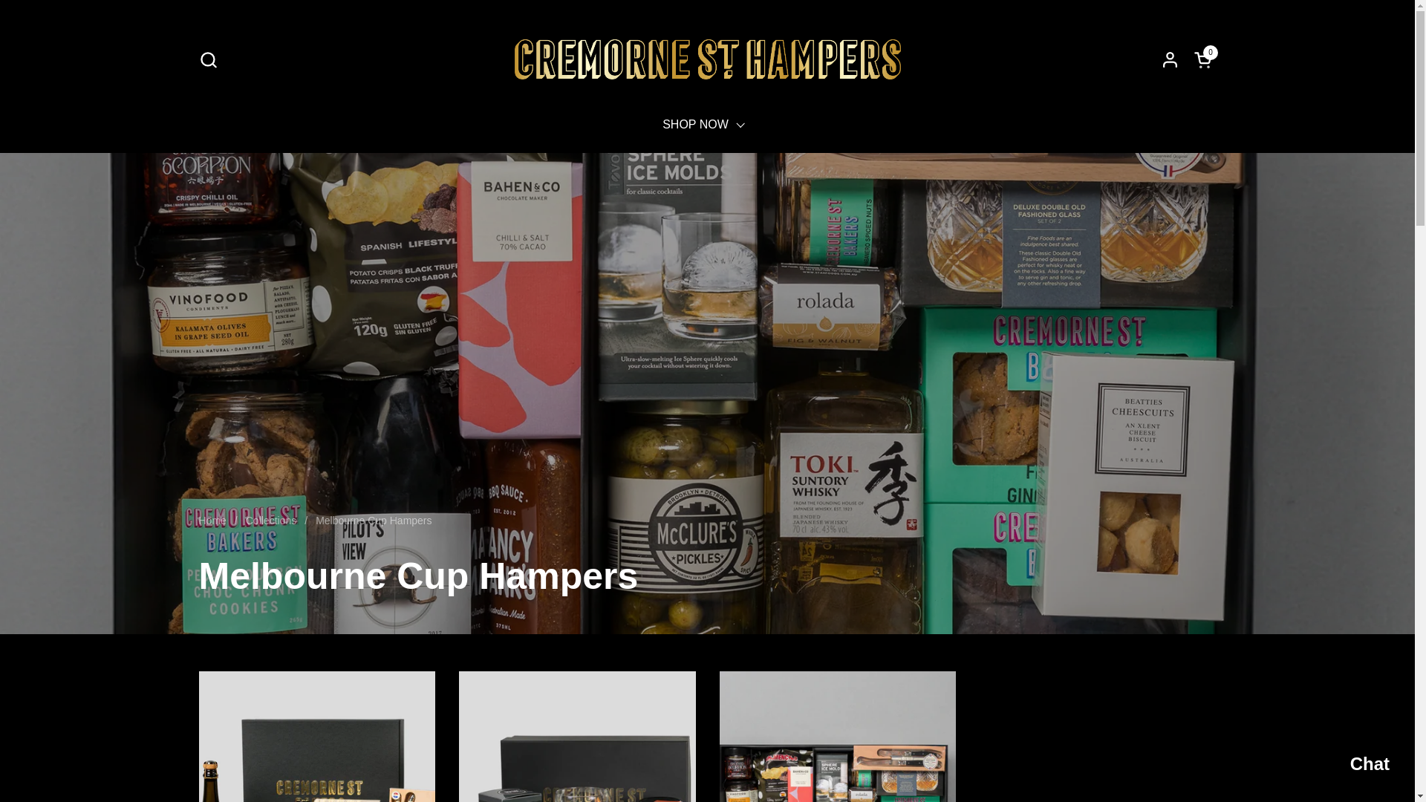 This screenshot has height=802, width=1426. Describe the element at coordinates (1355, 766) in the screenshot. I see `Open cart` at that location.